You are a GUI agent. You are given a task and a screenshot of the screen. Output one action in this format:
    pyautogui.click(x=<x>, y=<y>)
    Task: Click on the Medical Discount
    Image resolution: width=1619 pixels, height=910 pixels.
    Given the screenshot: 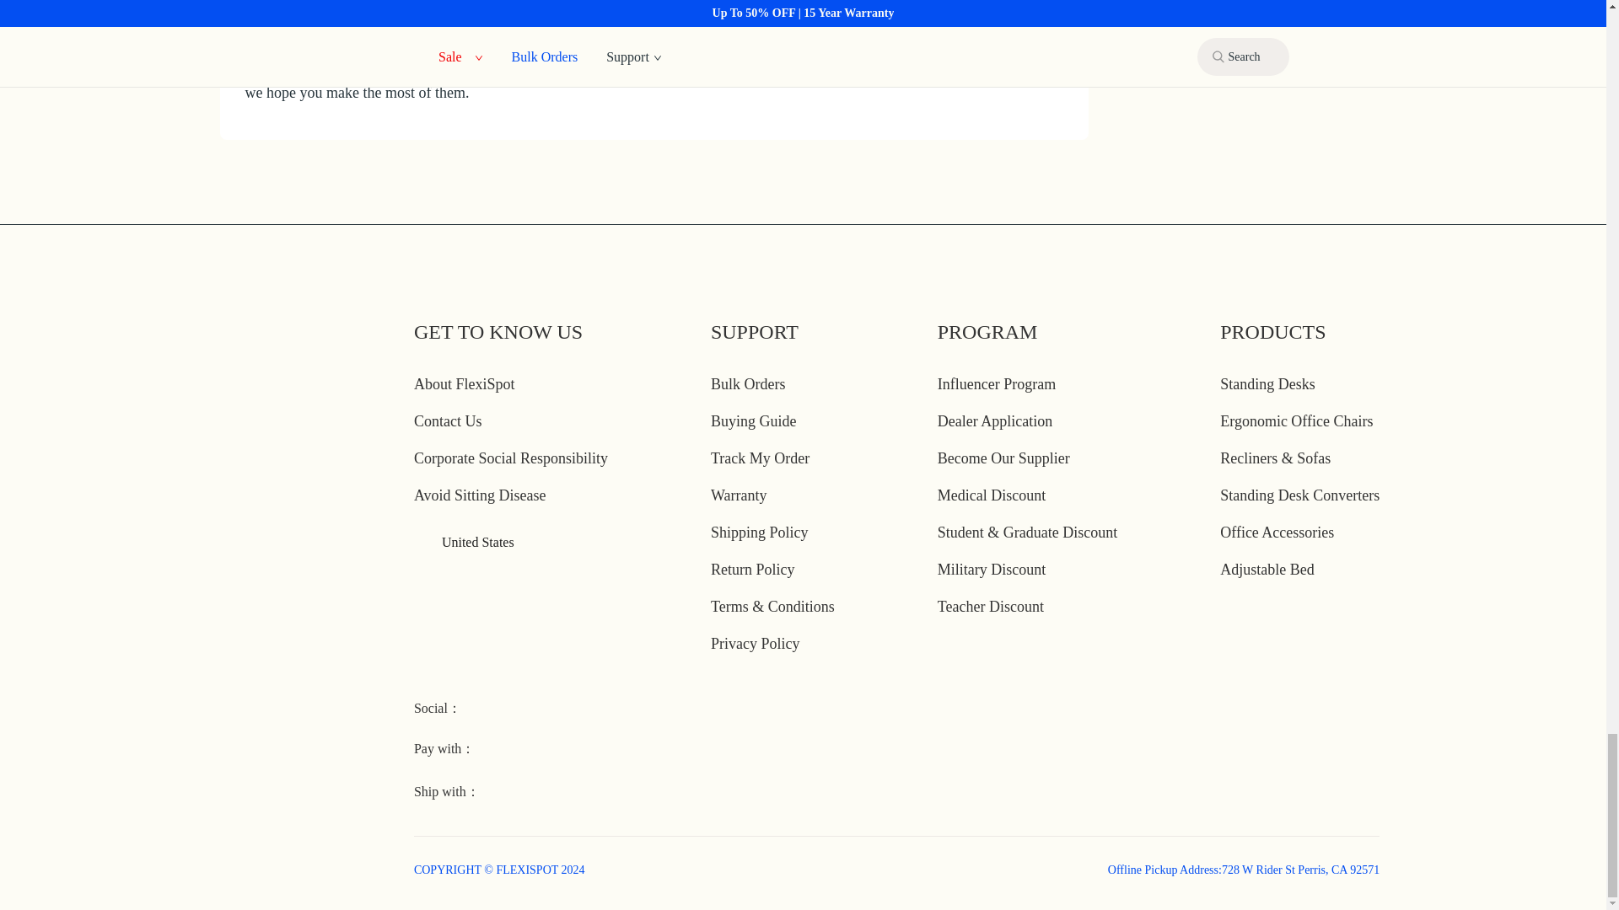 What is the action you would take?
    pyautogui.click(x=992, y=495)
    